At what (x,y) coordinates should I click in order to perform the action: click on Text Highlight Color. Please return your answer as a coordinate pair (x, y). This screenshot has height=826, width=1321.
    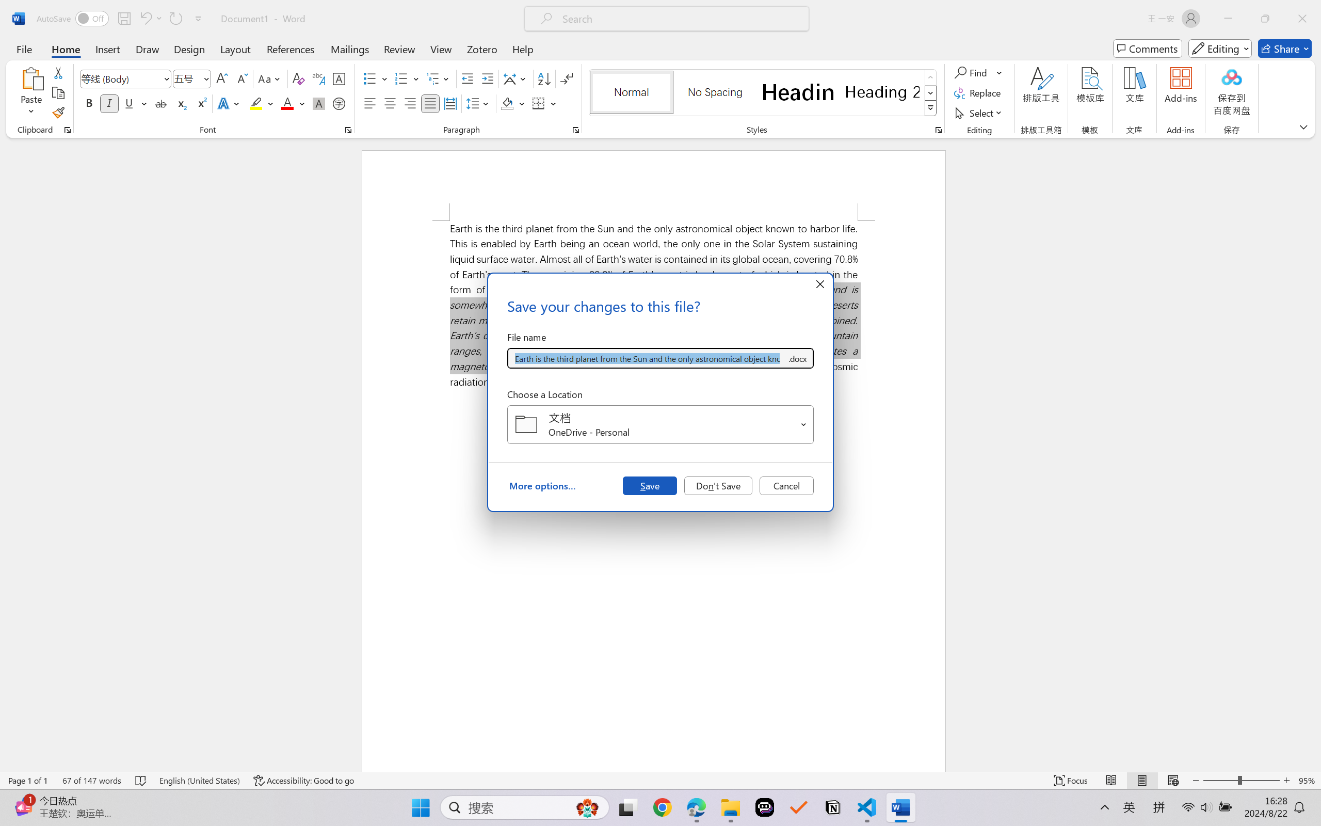
    Looking at the image, I should click on (261, 103).